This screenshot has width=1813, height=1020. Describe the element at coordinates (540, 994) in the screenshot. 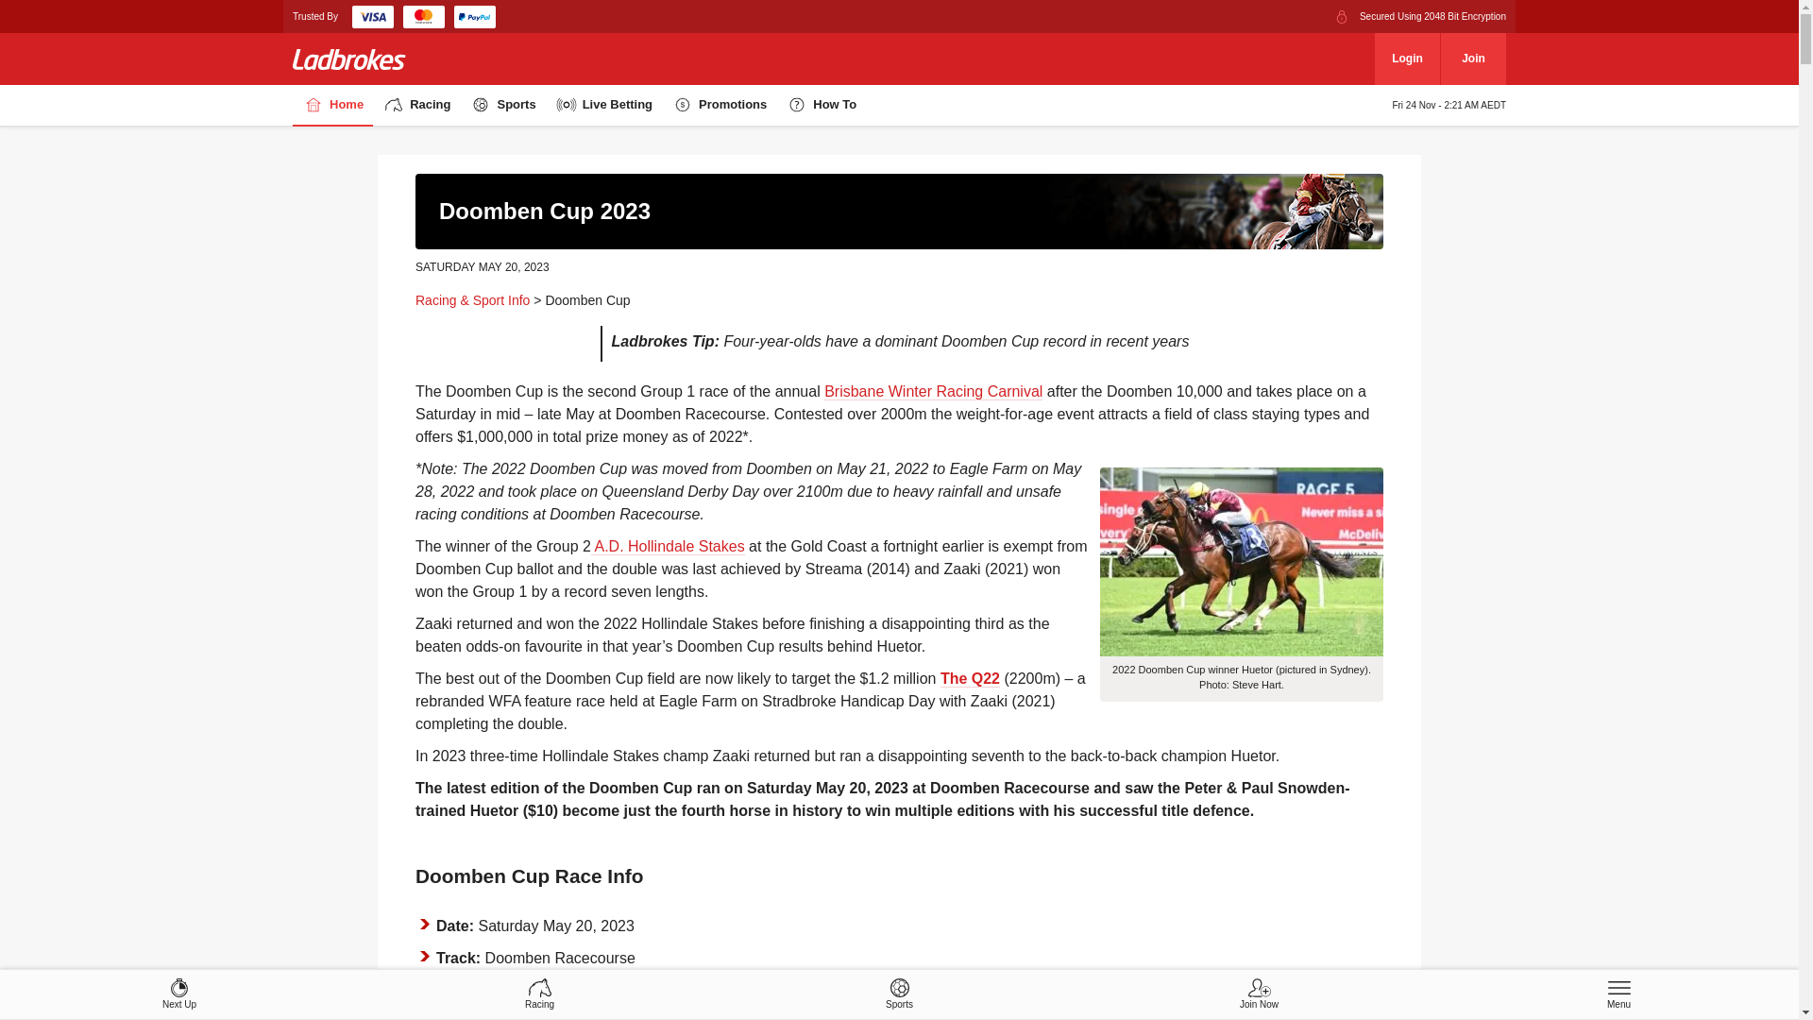

I see `Racing` at that location.